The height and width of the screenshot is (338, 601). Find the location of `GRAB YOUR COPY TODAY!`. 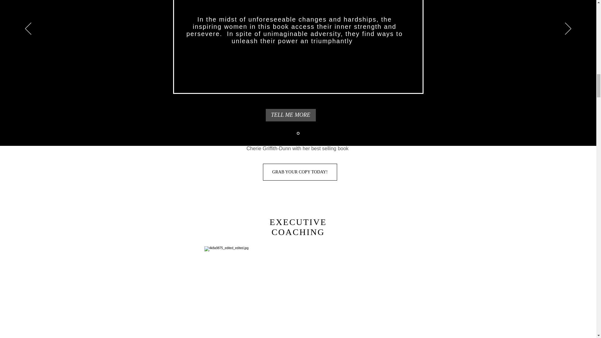

GRAB YOUR COPY TODAY! is located at coordinates (300, 172).